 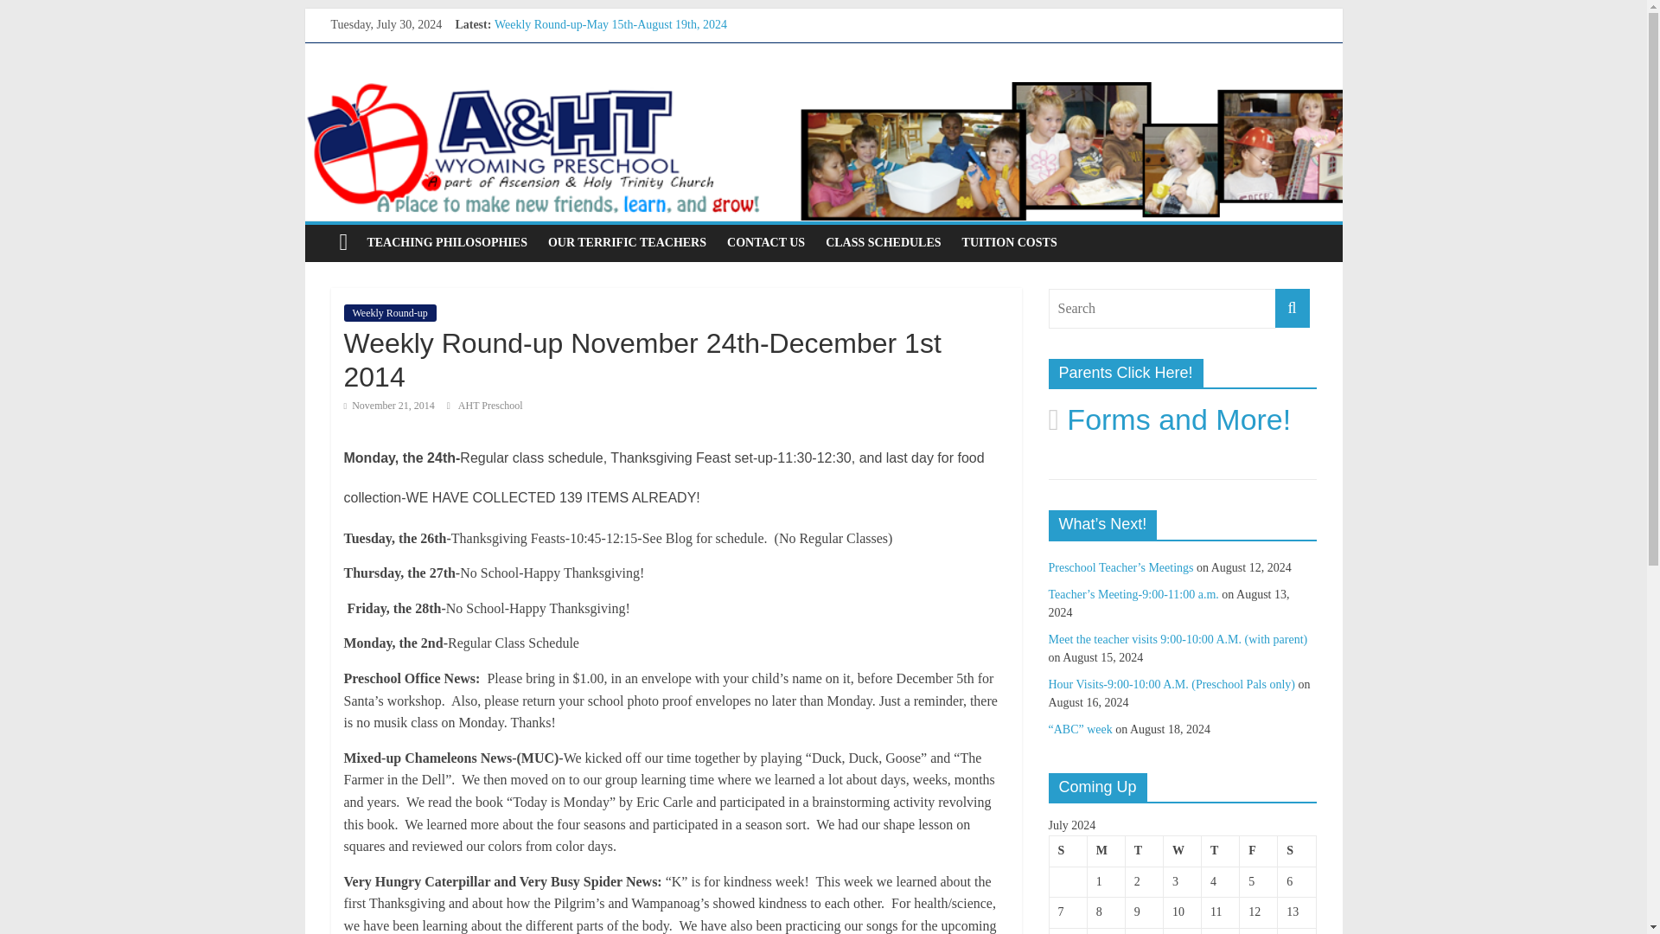 I want to click on Weekly Round-up-May 15th-August 19th, 2024, so click(x=610, y=24).